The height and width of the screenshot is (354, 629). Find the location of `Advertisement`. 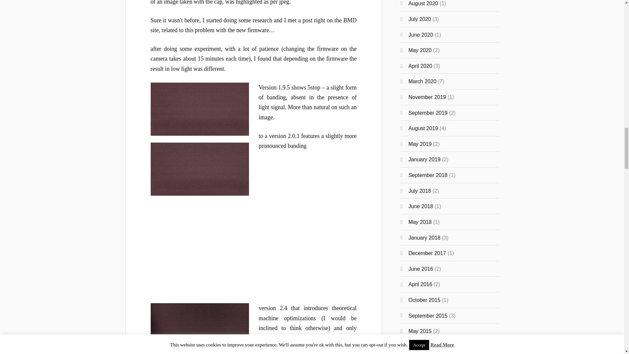

Advertisement is located at coordinates (254, 248).